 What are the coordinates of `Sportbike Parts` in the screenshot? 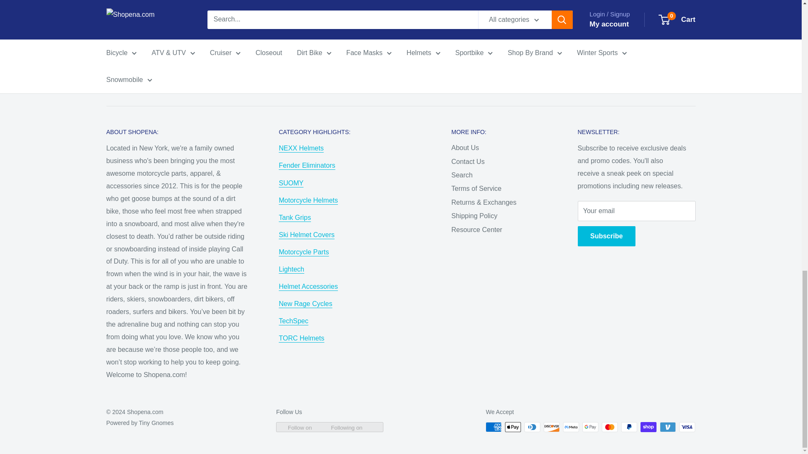 It's located at (304, 252).